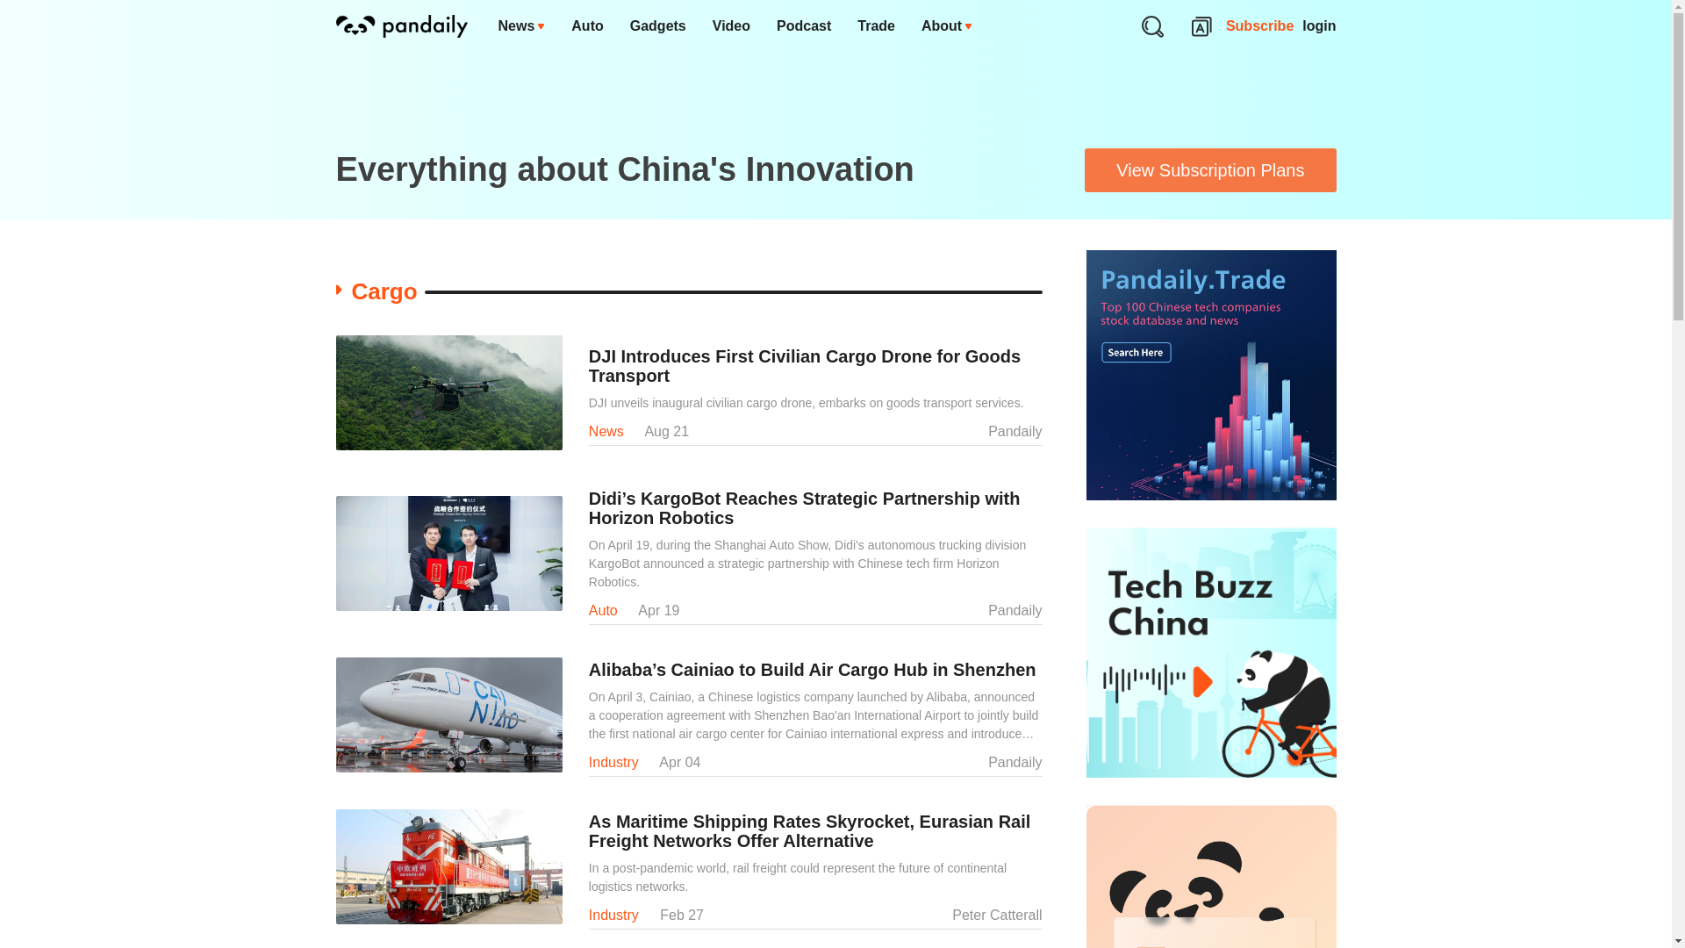 This screenshot has height=948, width=1685. Describe the element at coordinates (586, 26) in the screenshot. I see `Auto` at that location.